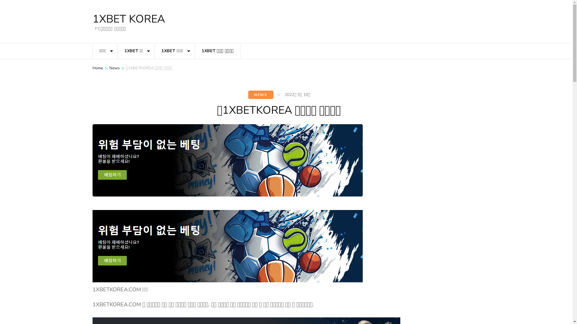 This screenshot has height=324, width=577. Describe the element at coordinates (129, 19) in the screenshot. I see `1XBET KOREA` at that location.